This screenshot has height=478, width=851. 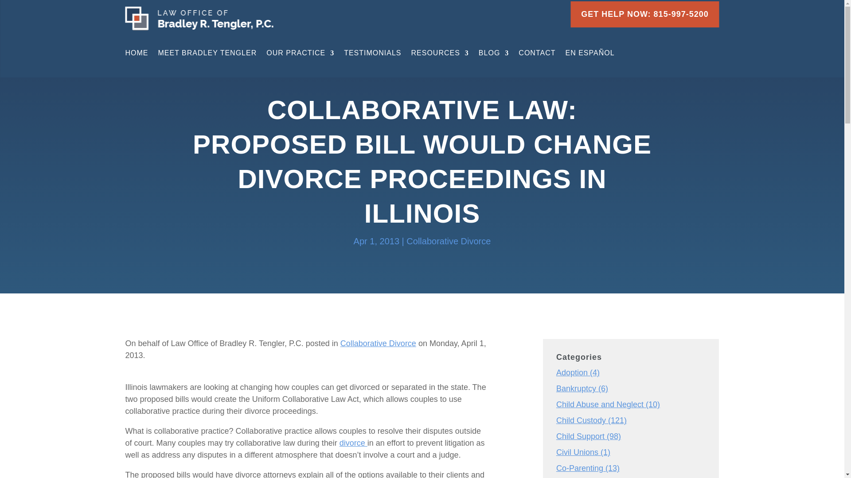 What do you see at coordinates (449, 241) in the screenshot?
I see `Collaborative Divorce` at bounding box center [449, 241].